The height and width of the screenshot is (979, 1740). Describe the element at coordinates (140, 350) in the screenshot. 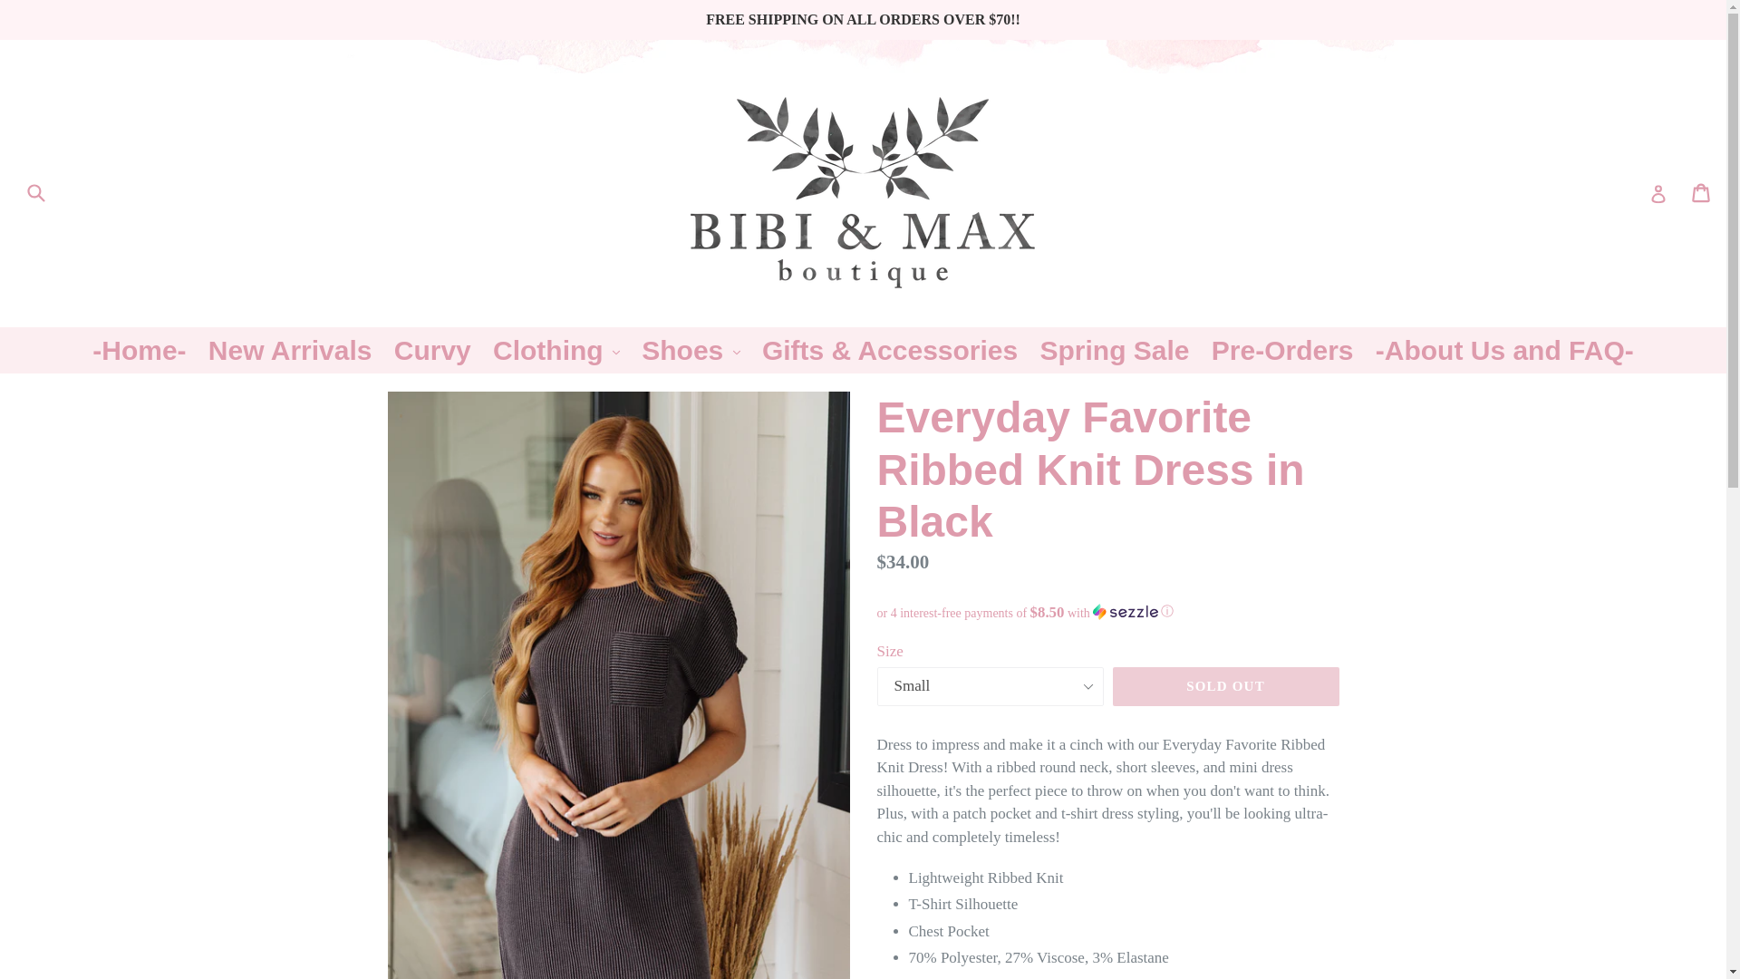

I see `-Home-` at that location.